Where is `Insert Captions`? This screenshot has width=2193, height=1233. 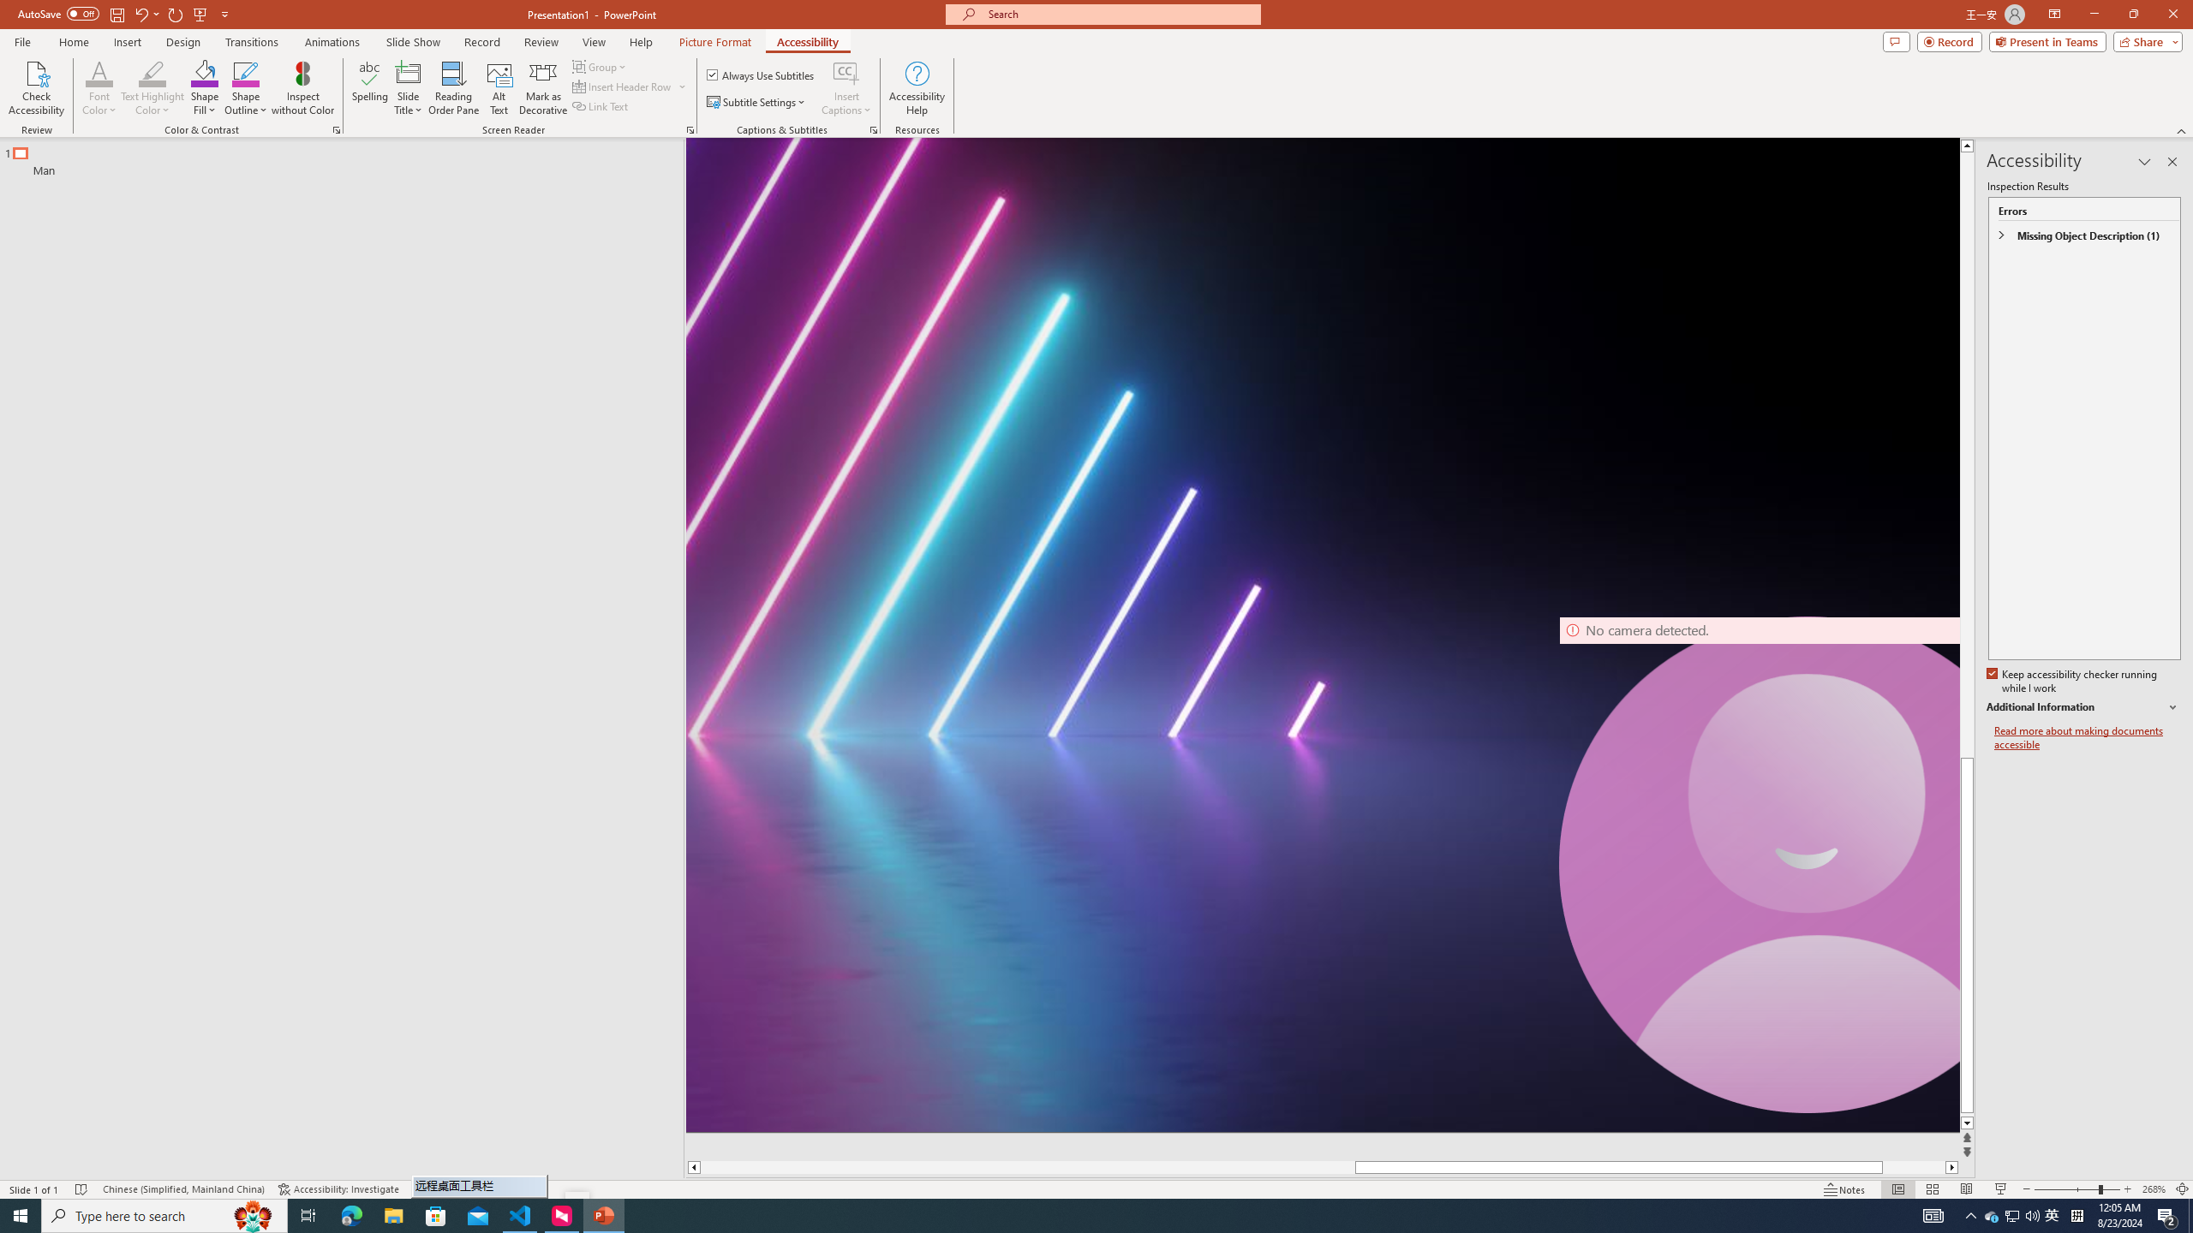 Insert Captions is located at coordinates (846, 73).